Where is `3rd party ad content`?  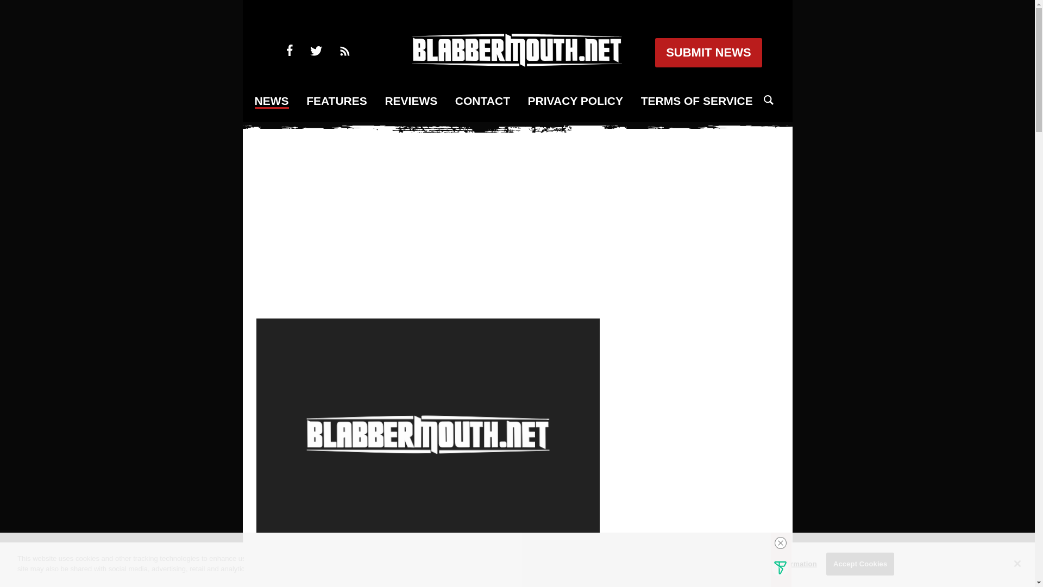 3rd party ad content is located at coordinates (518, 222).